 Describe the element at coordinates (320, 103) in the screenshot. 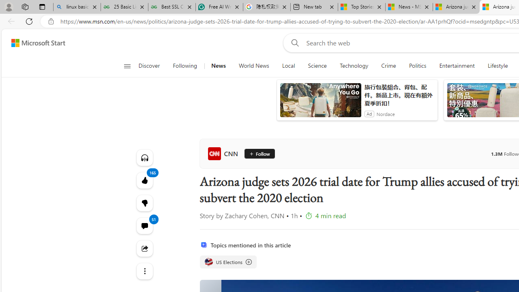

I see `anim-content` at that location.